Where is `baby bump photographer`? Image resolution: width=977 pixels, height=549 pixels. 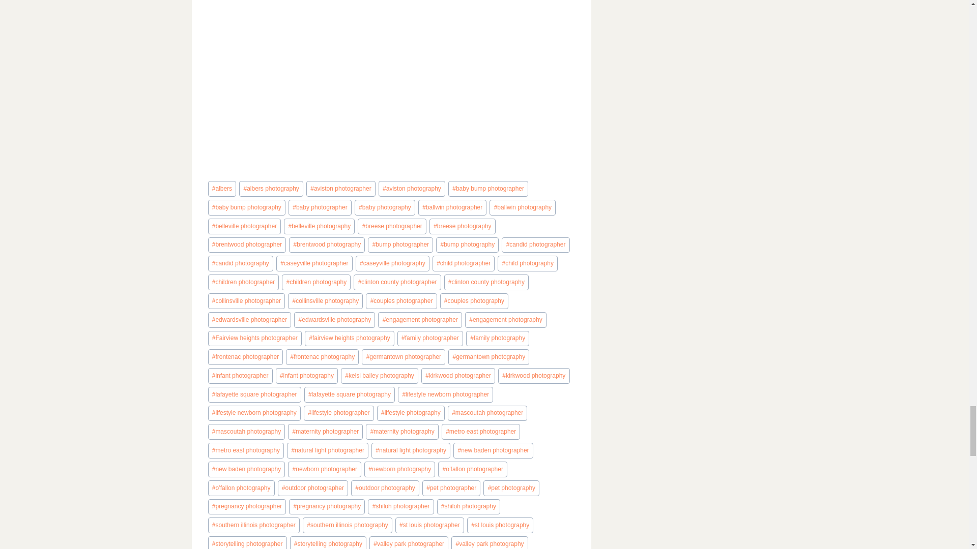
baby bump photographer is located at coordinates (489, 189).